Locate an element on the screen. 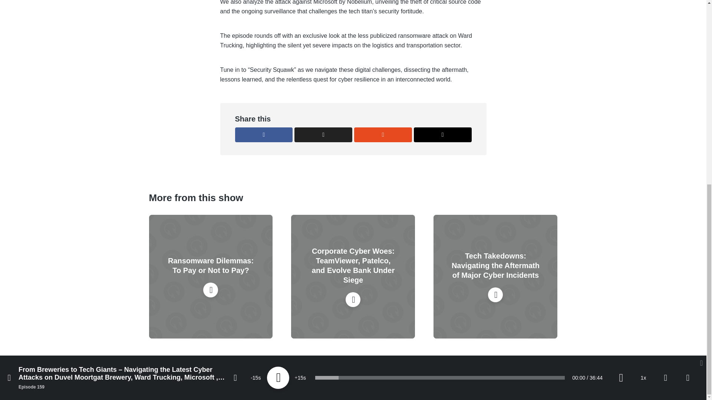 The height and width of the screenshot is (400, 712). Jump forward 15 seconds is located at coordinates (300, 37).